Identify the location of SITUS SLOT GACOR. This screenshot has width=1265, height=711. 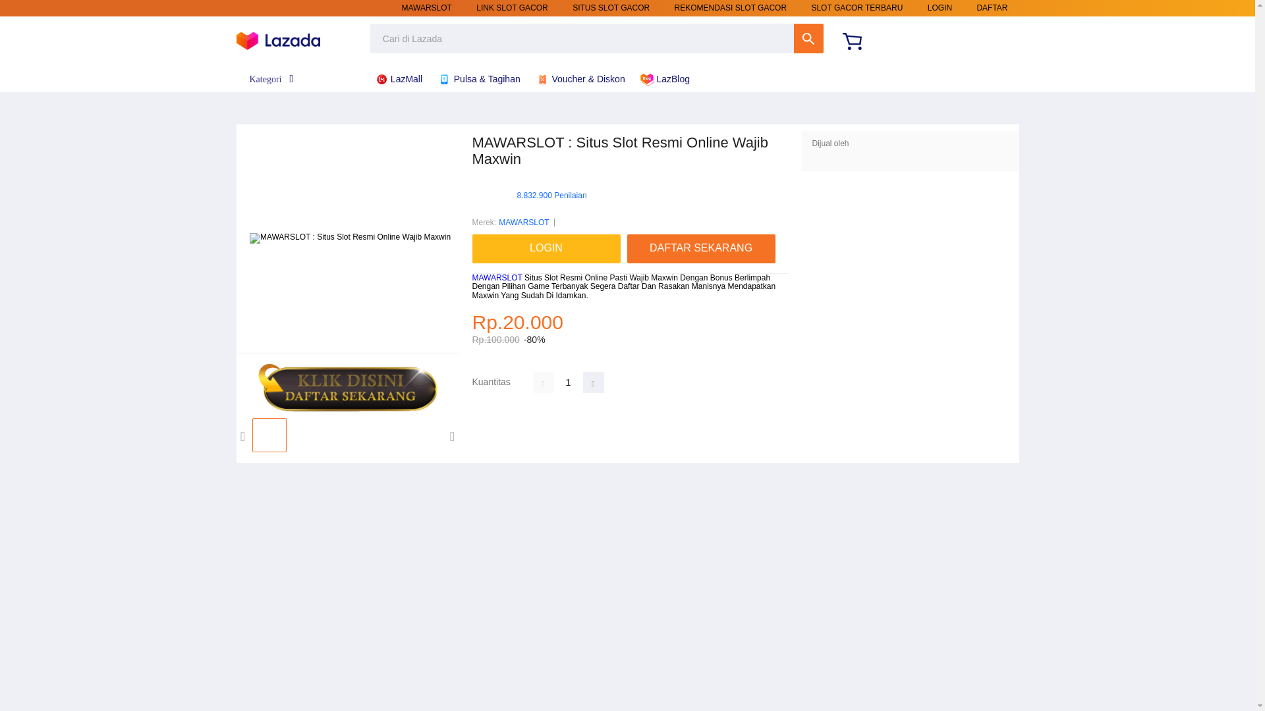
(611, 8).